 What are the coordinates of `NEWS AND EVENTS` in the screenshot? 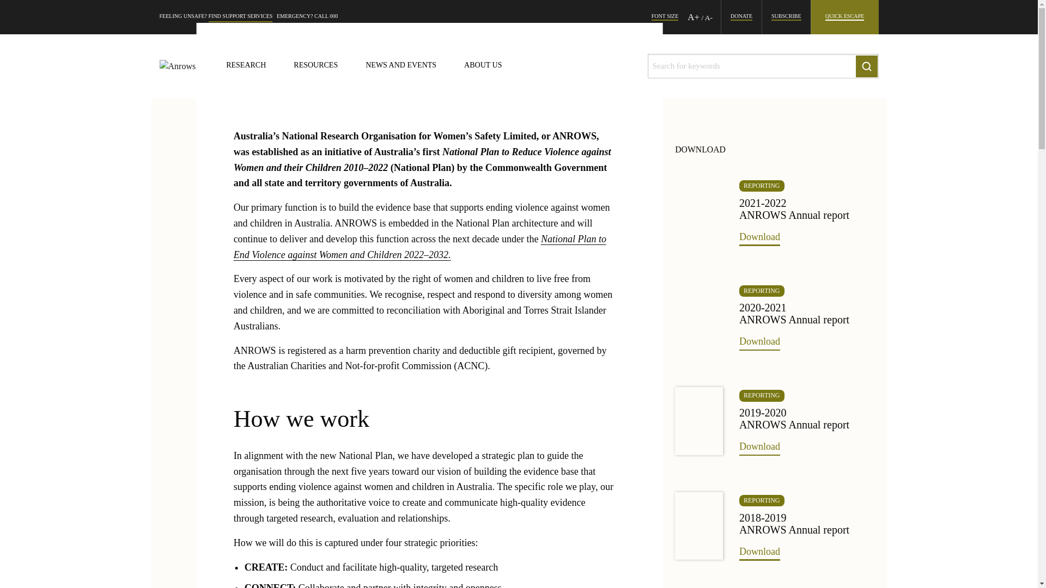 It's located at (401, 66).